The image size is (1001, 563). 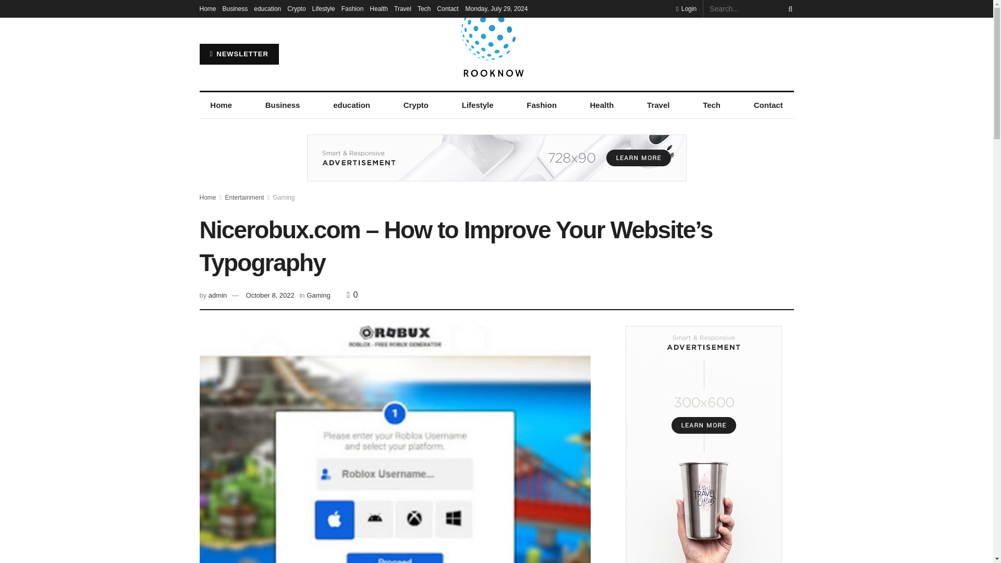 I want to click on Travel, so click(x=658, y=105).